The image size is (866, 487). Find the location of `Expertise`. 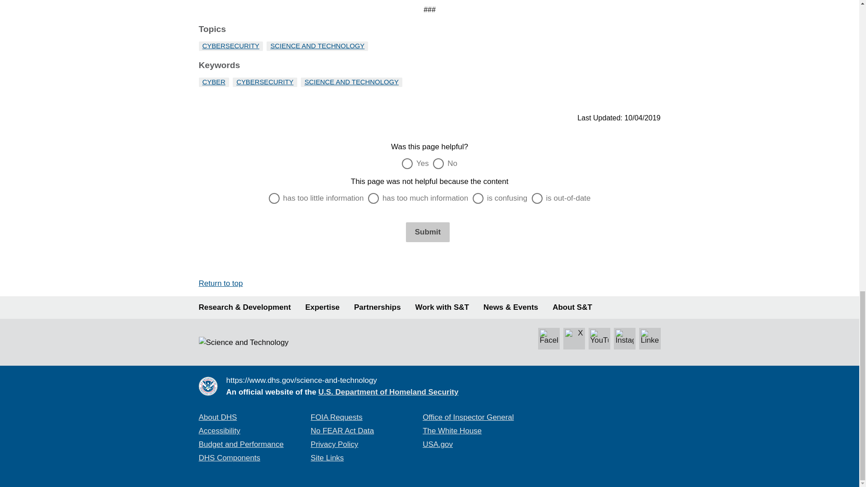

Expertise is located at coordinates (322, 308).